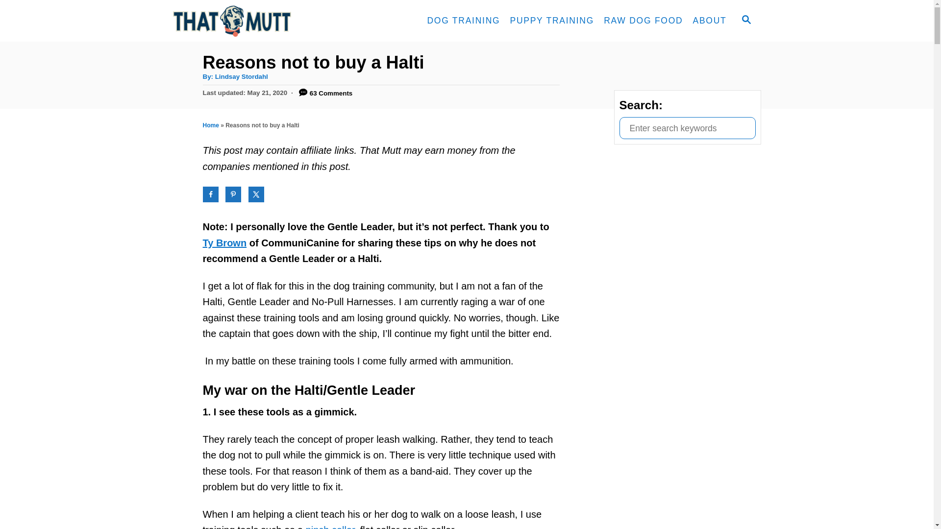 This screenshot has height=529, width=941. Describe the element at coordinates (709, 21) in the screenshot. I see `ABOUT` at that location.